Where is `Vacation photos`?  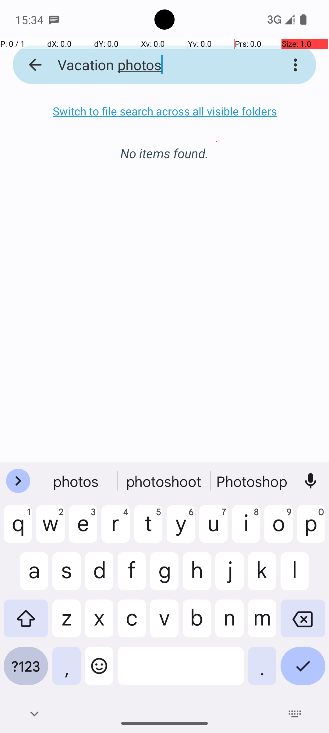
Vacation photos is located at coordinates (157, 65).